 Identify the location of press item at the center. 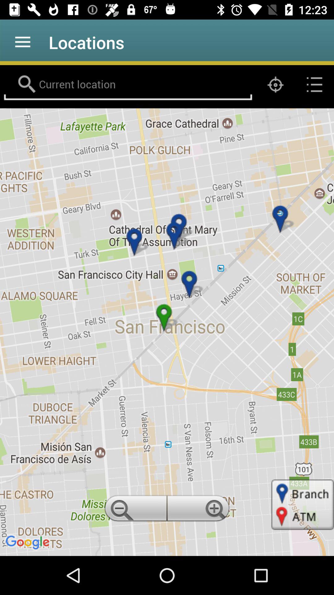
(167, 332).